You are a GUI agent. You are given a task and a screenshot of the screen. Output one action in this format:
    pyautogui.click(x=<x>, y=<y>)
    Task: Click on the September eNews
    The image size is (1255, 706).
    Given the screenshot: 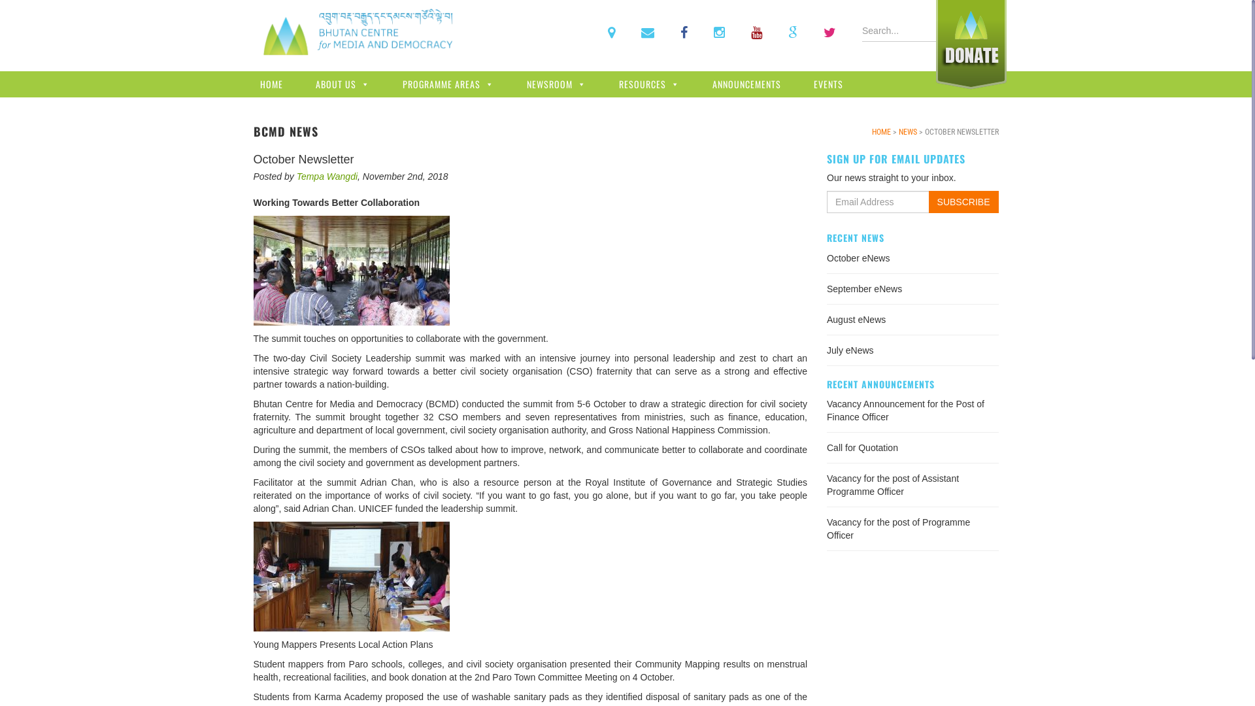 What is the action you would take?
    pyautogui.click(x=864, y=289)
    